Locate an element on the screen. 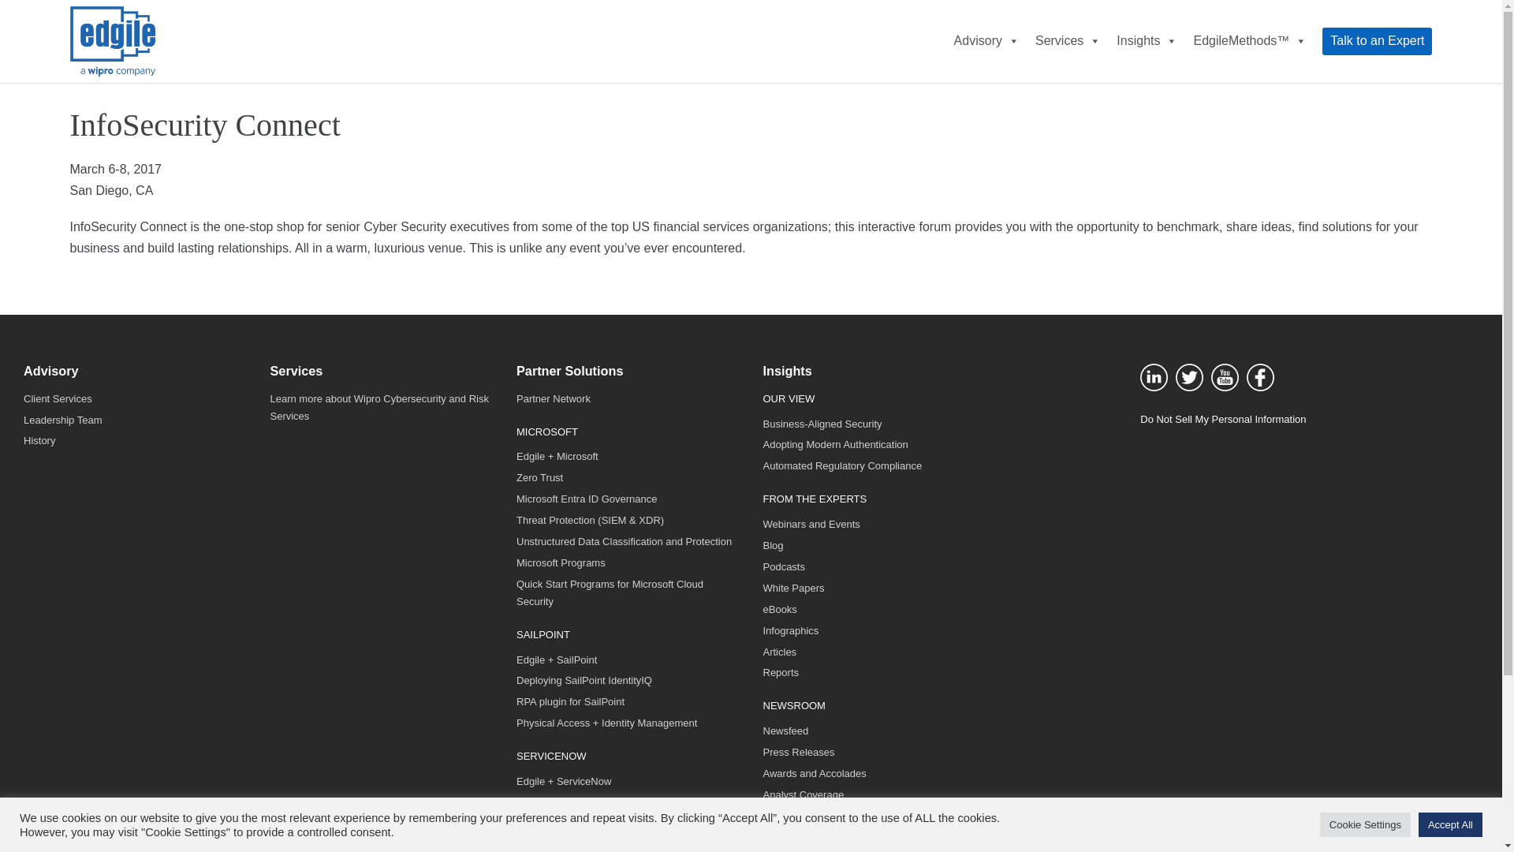 This screenshot has height=852, width=1514. Skip to content is located at coordinates (16, 8).